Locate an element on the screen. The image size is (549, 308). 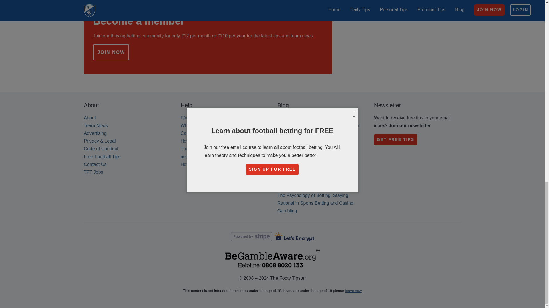
How many tips will I receive? is located at coordinates (210, 141).